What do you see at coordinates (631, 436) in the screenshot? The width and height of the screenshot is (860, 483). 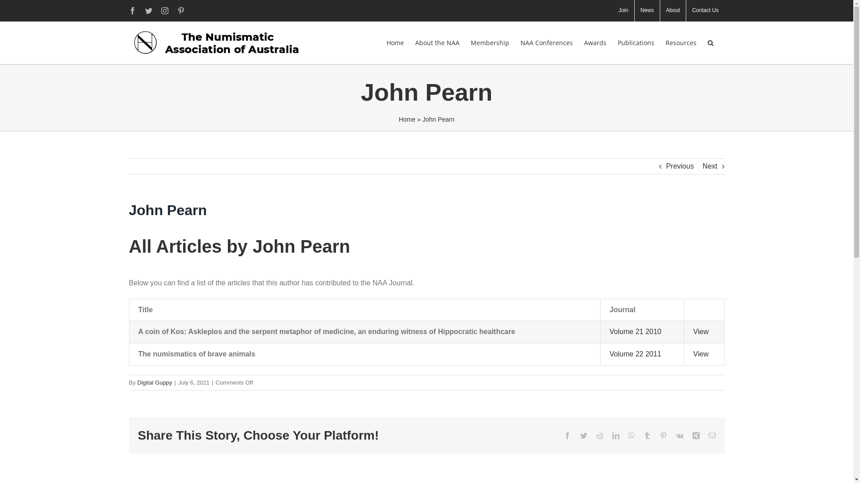 I see `WhatsApp` at bounding box center [631, 436].